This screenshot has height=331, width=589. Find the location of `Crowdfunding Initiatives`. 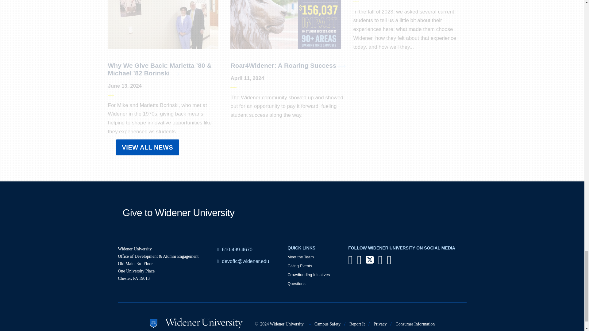

Crowdfunding Initiatives is located at coordinates (309, 275).